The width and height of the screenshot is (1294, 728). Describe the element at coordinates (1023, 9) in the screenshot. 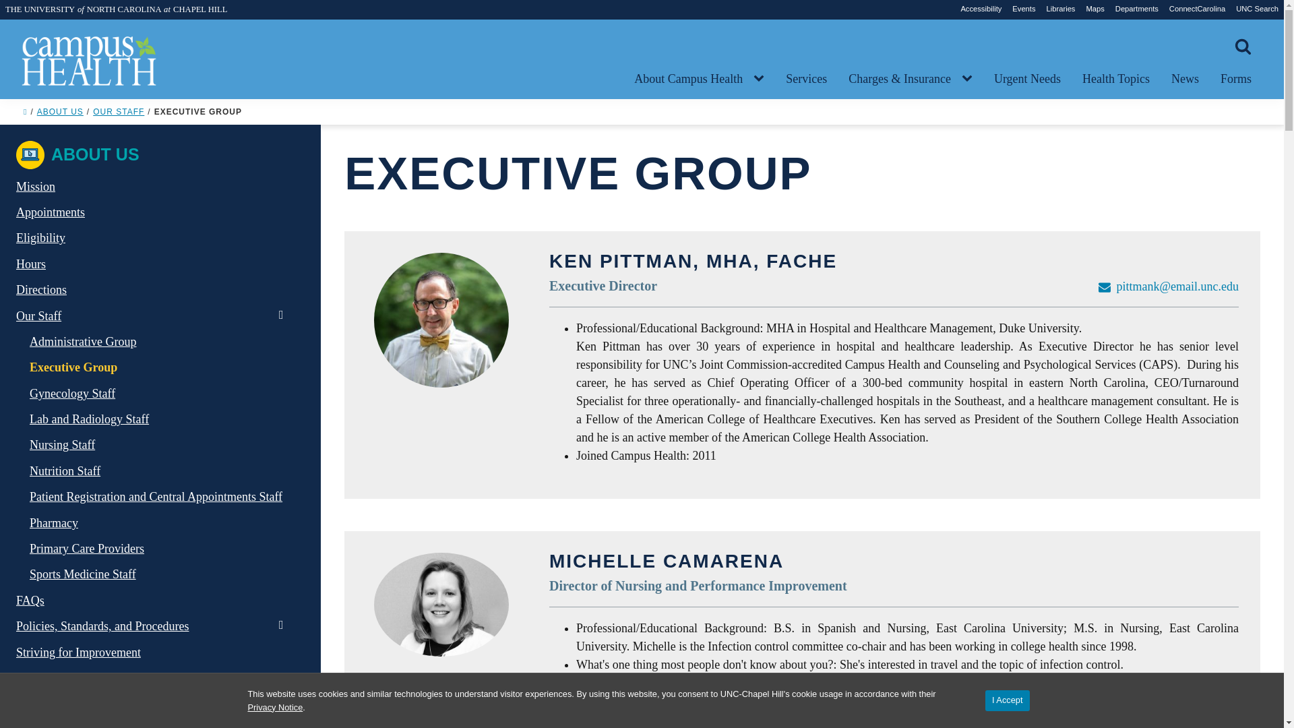

I see `Events` at that location.